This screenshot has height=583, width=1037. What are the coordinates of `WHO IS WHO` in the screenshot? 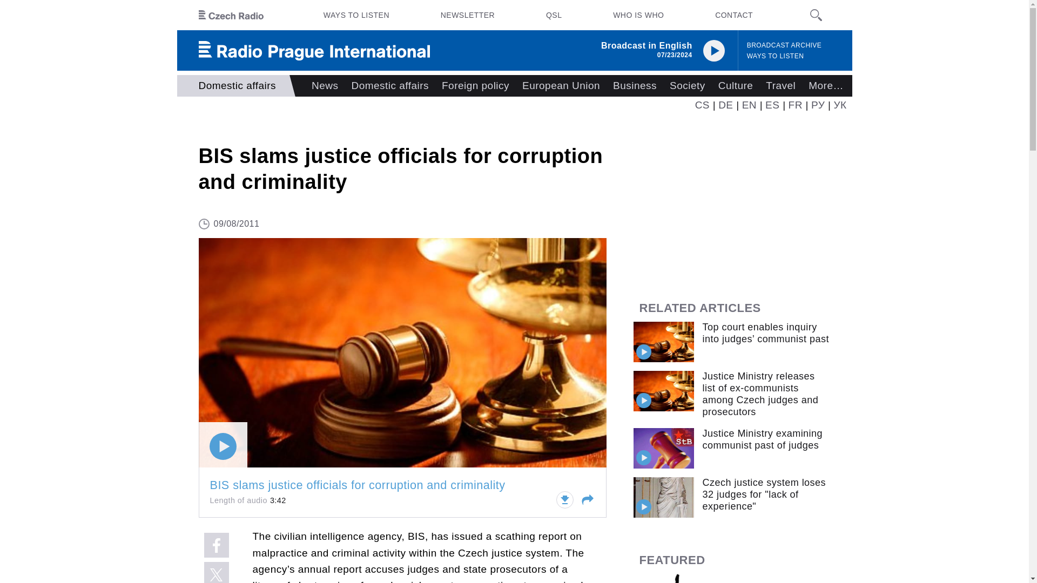 It's located at (638, 15).